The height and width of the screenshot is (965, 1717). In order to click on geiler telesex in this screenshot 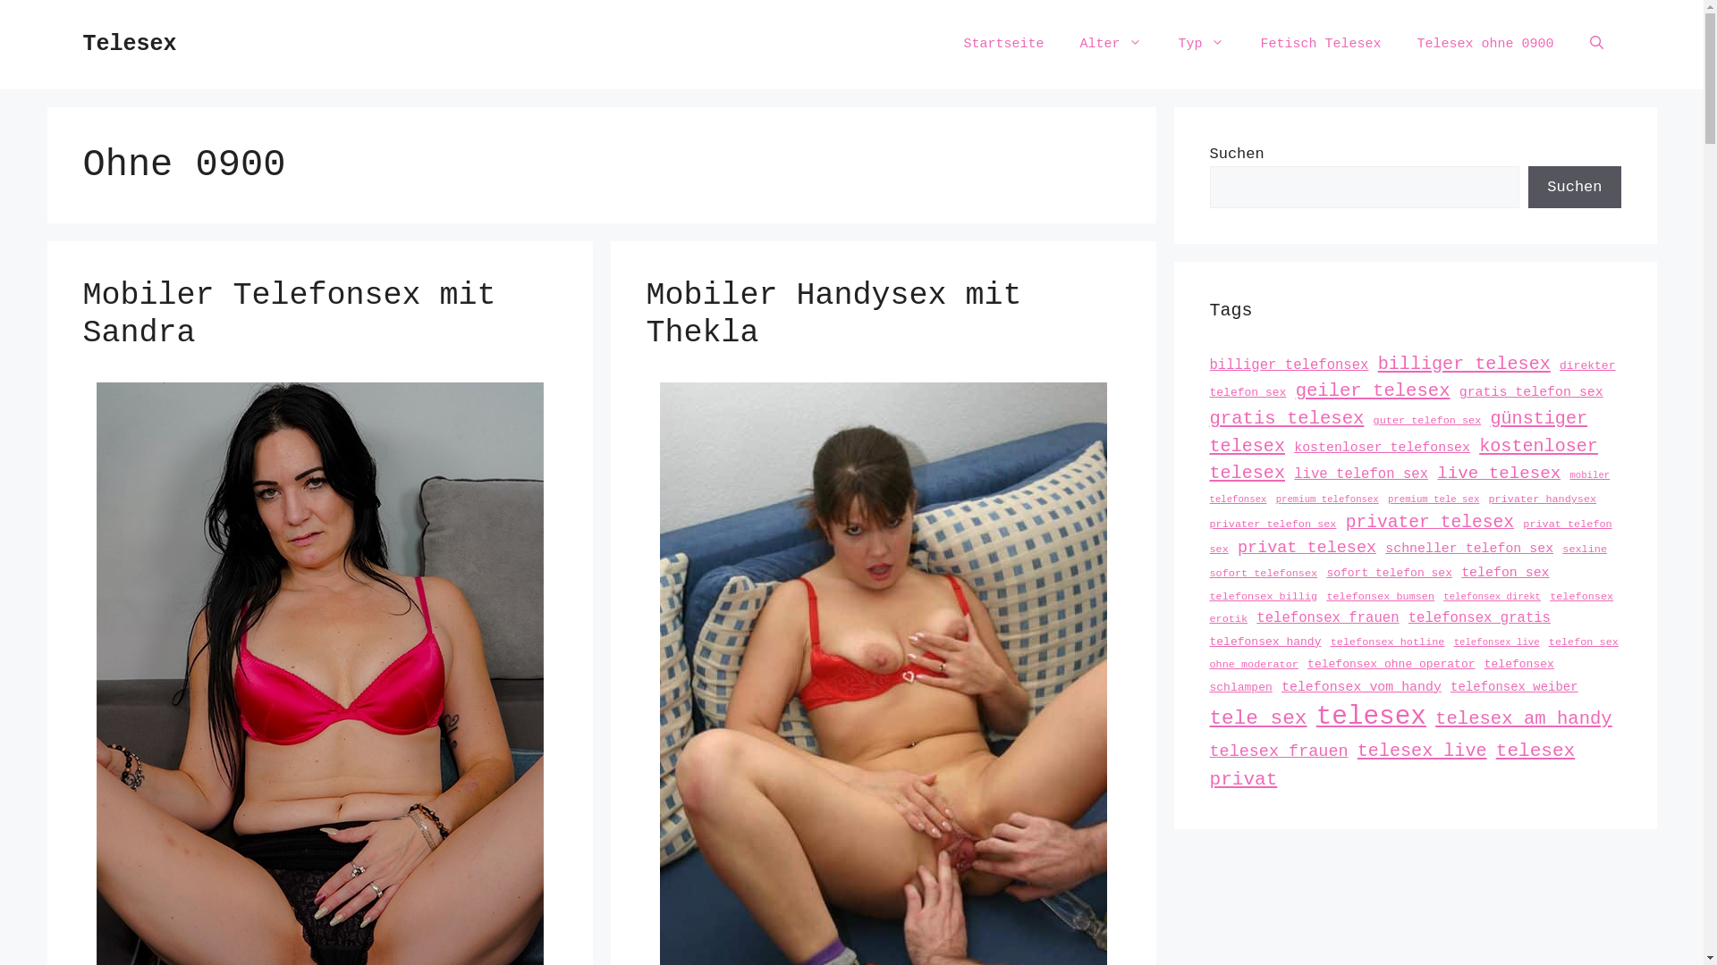, I will do `click(1374, 391)`.